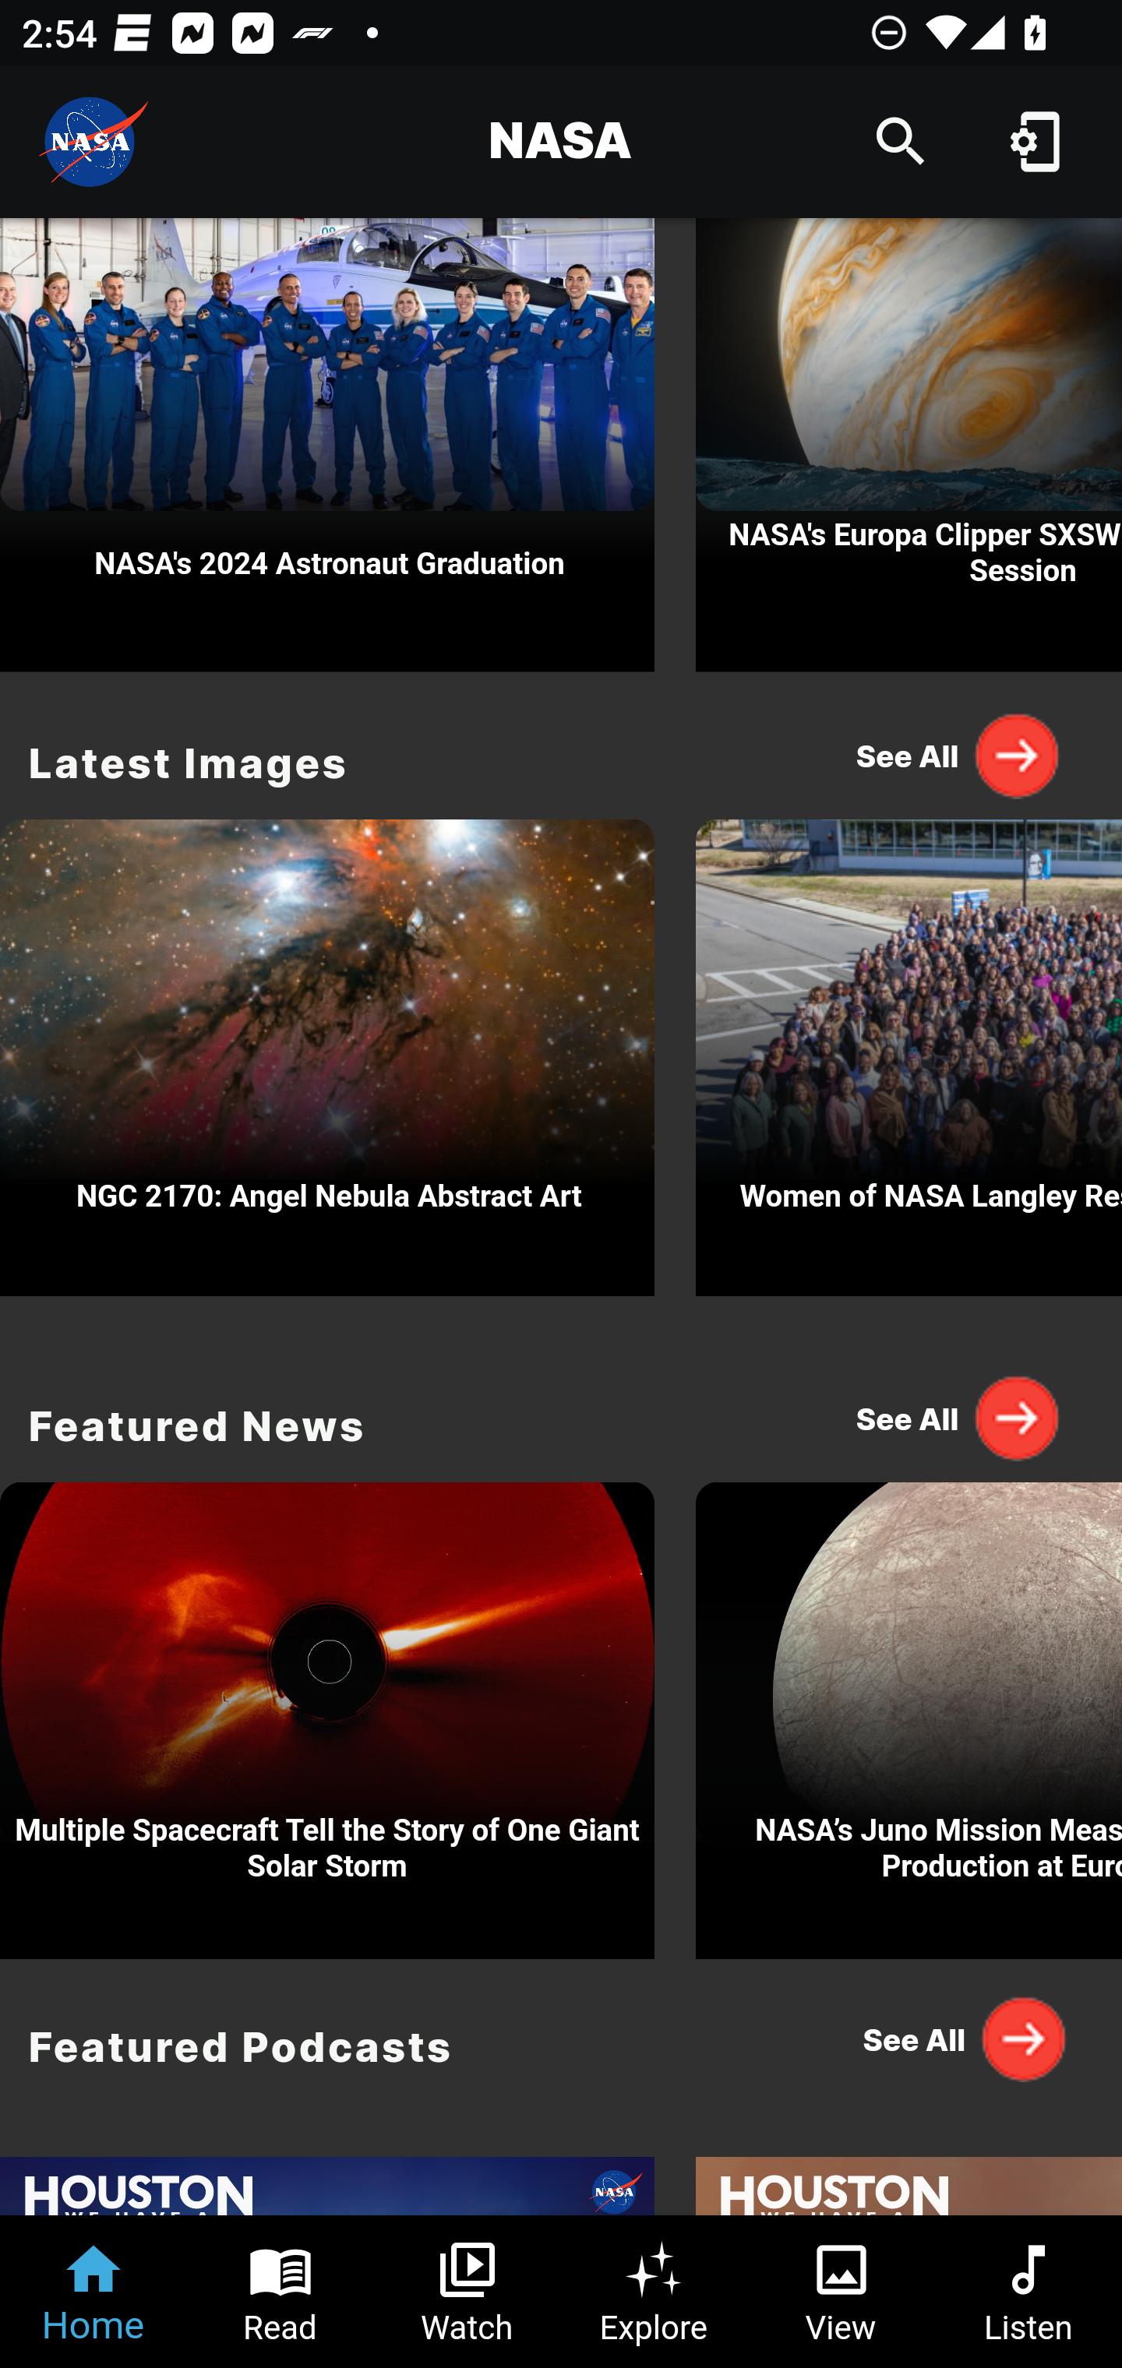  Describe the element at coordinates (958, 755) in the screenshot. I see `See All` at that location.